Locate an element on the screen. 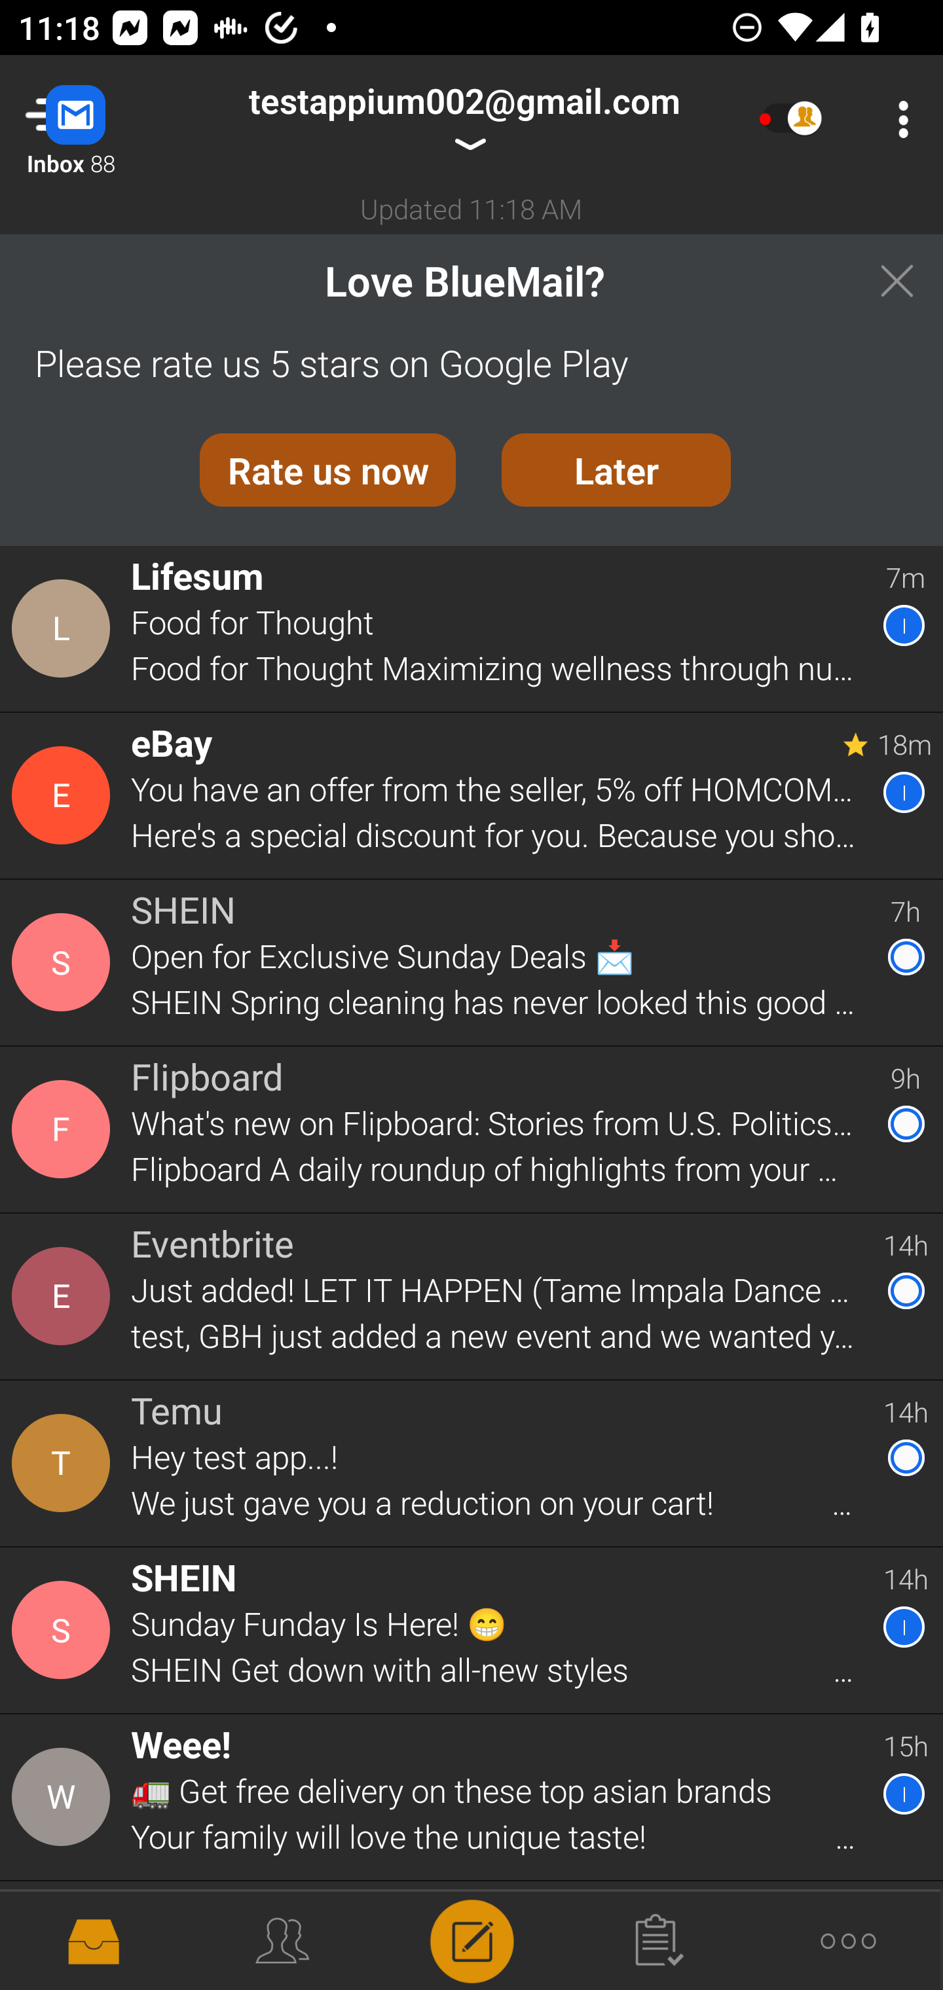 The height and width of the screenshot is (1990, 943). Later is located at coordinates (616, 470).